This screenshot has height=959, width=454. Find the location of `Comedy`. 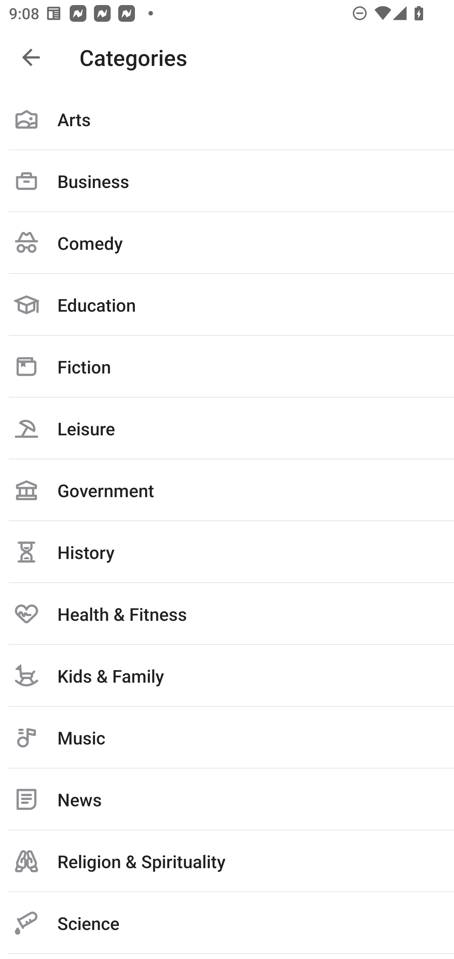

Comedy is located at coordinates (227, 243).